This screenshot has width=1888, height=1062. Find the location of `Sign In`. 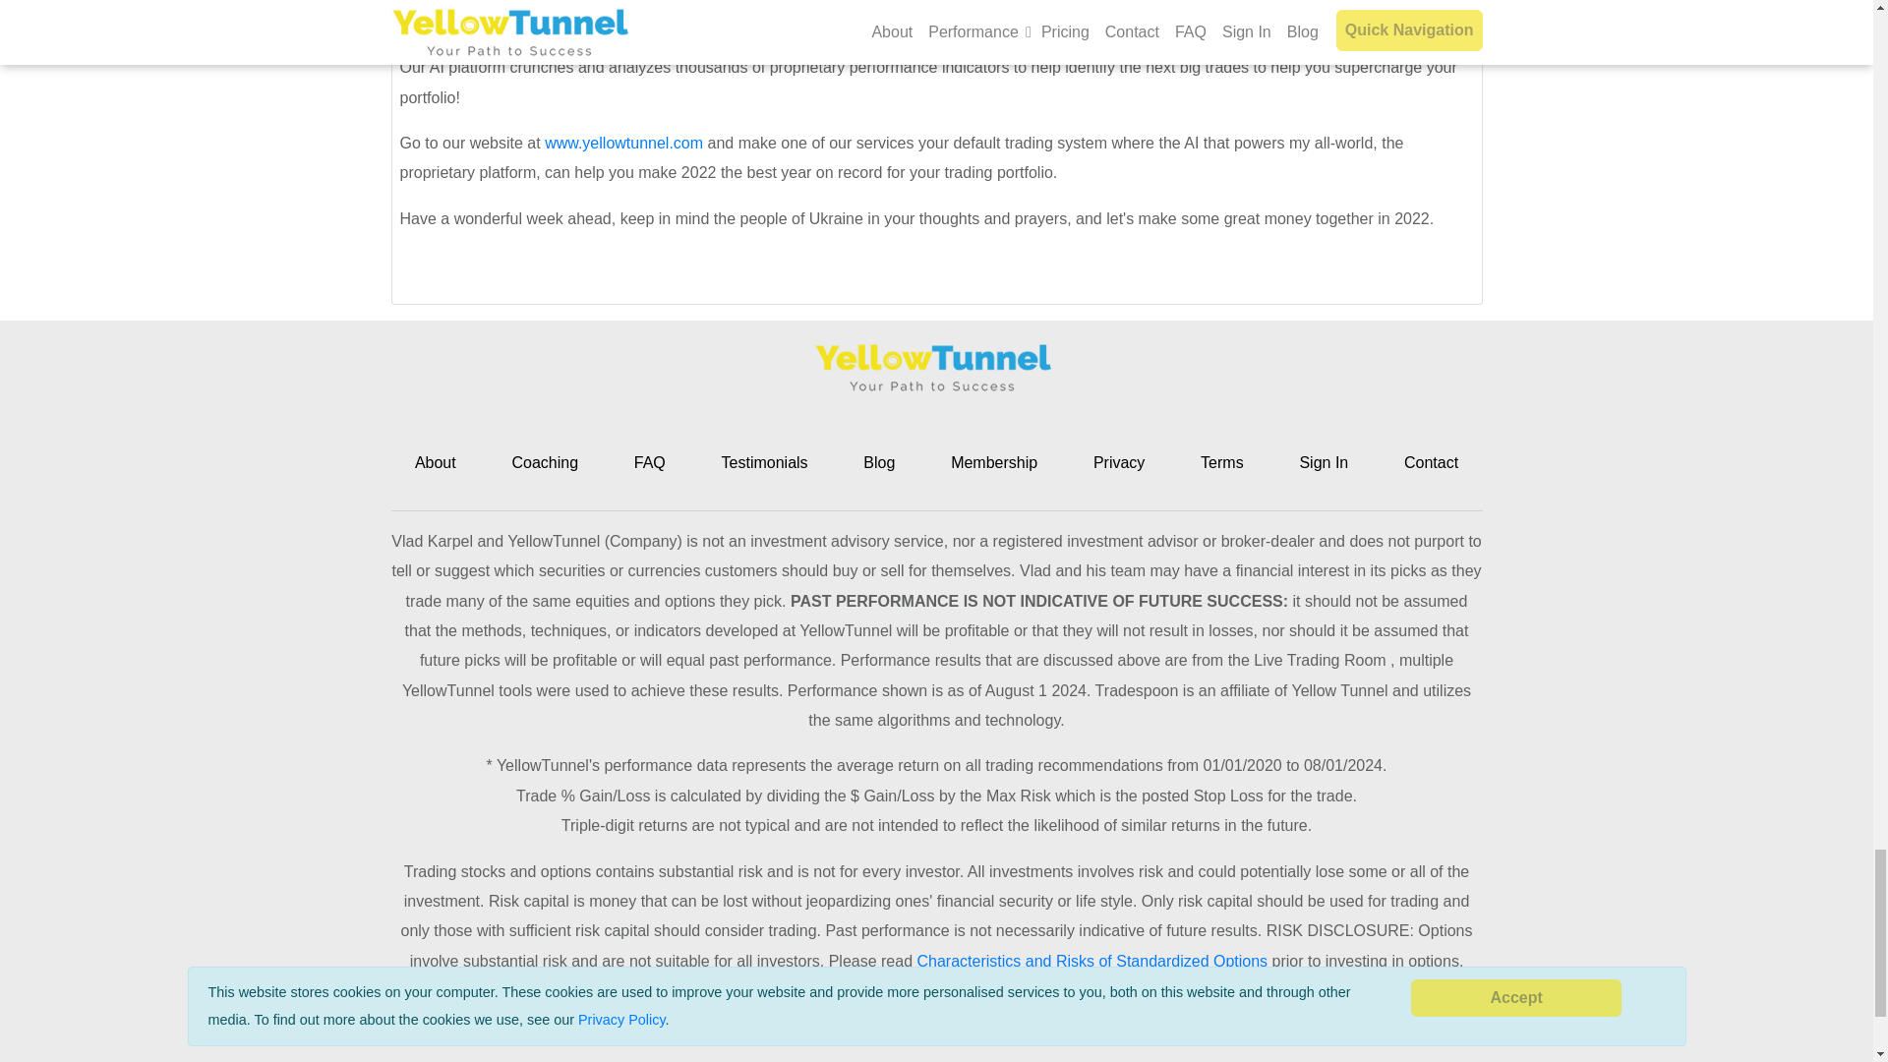

Sign In is located at coordinates (1323, 462).